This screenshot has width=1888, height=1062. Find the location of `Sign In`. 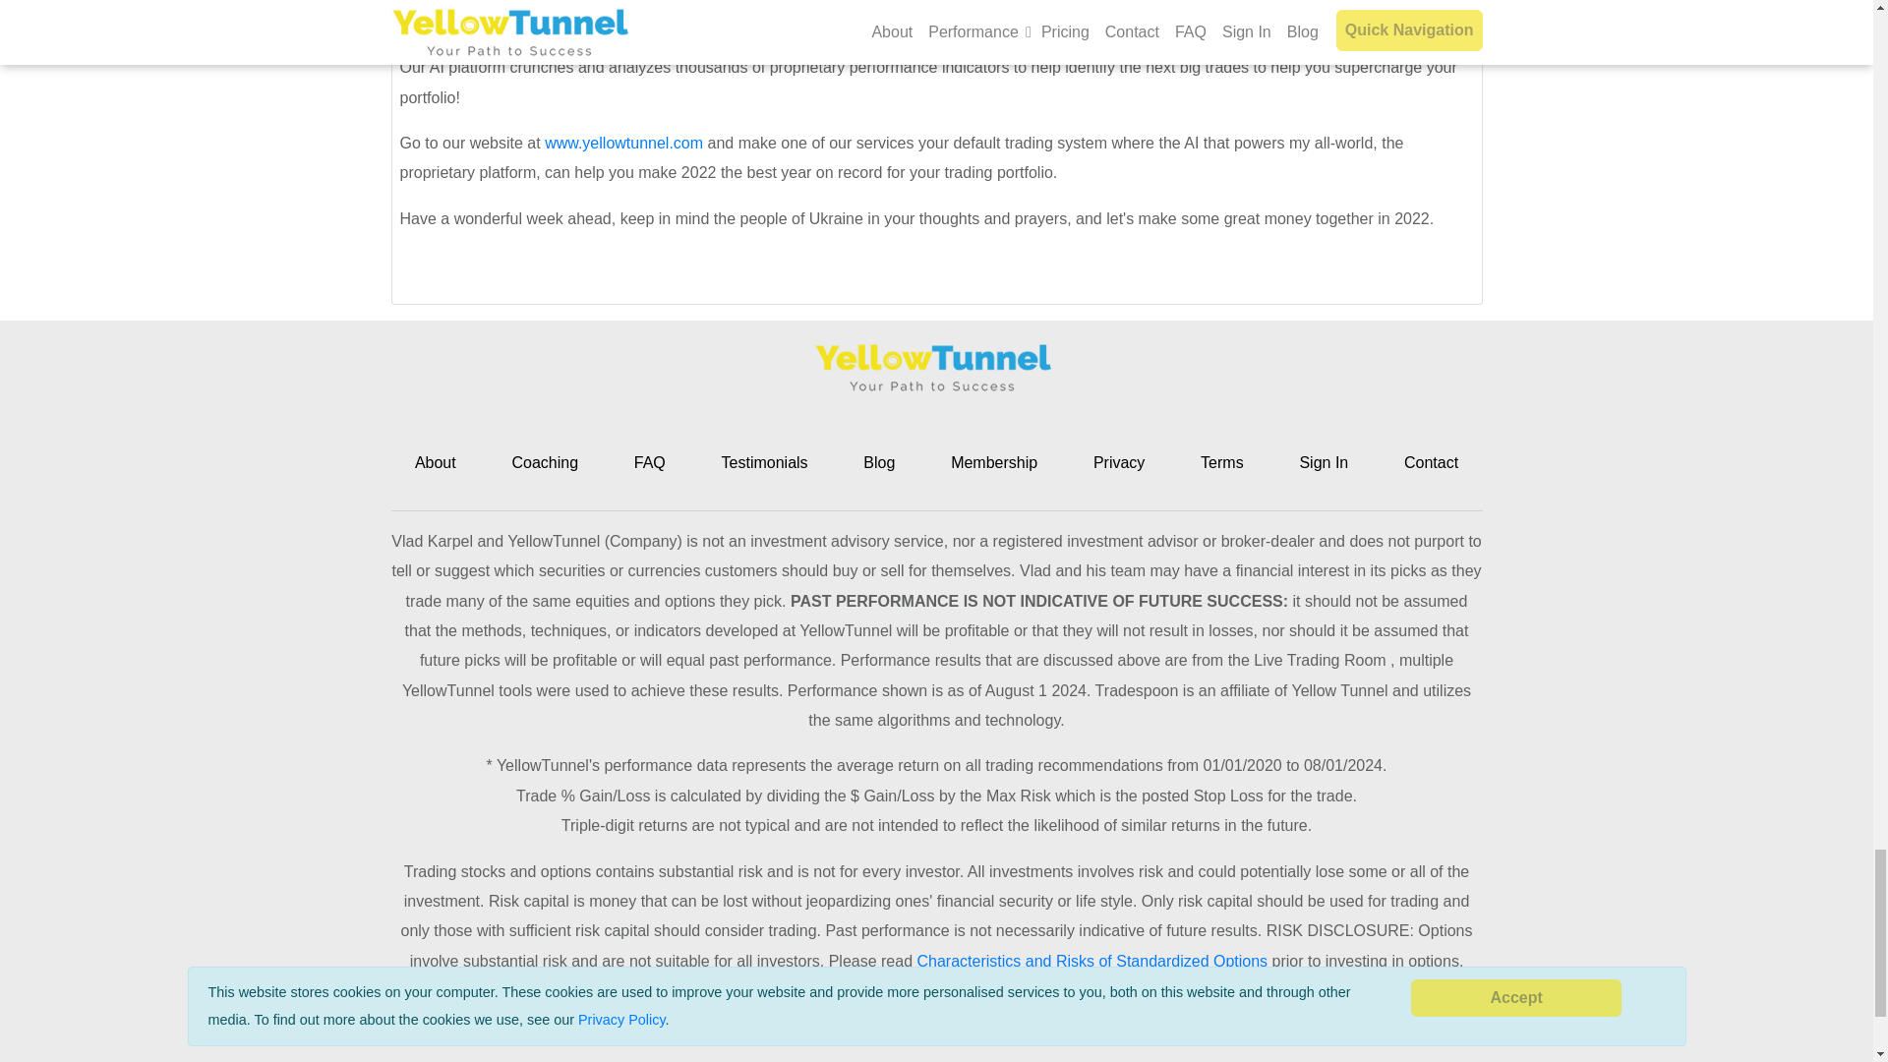

Sign In is located at coordinates (1323, 462).